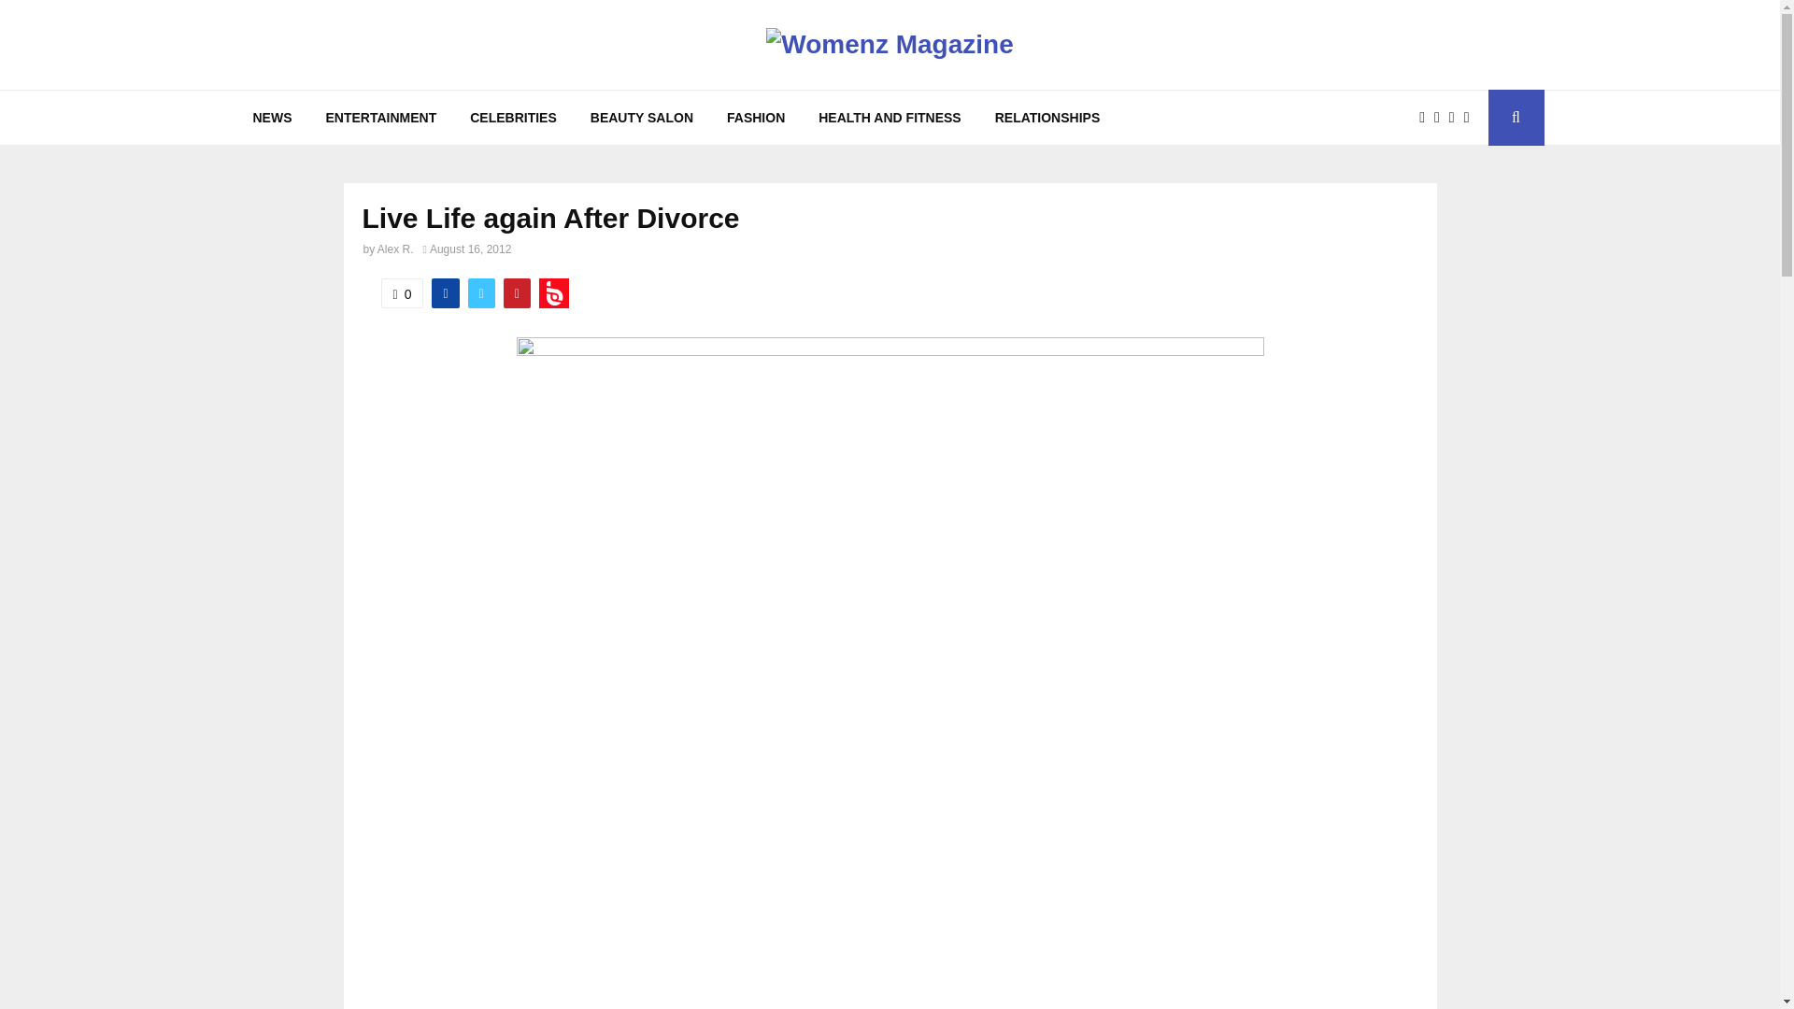 This screenshot has width=1794, height=1009. I want to click on HEALTH AND FITNESS, so click(890, 118).